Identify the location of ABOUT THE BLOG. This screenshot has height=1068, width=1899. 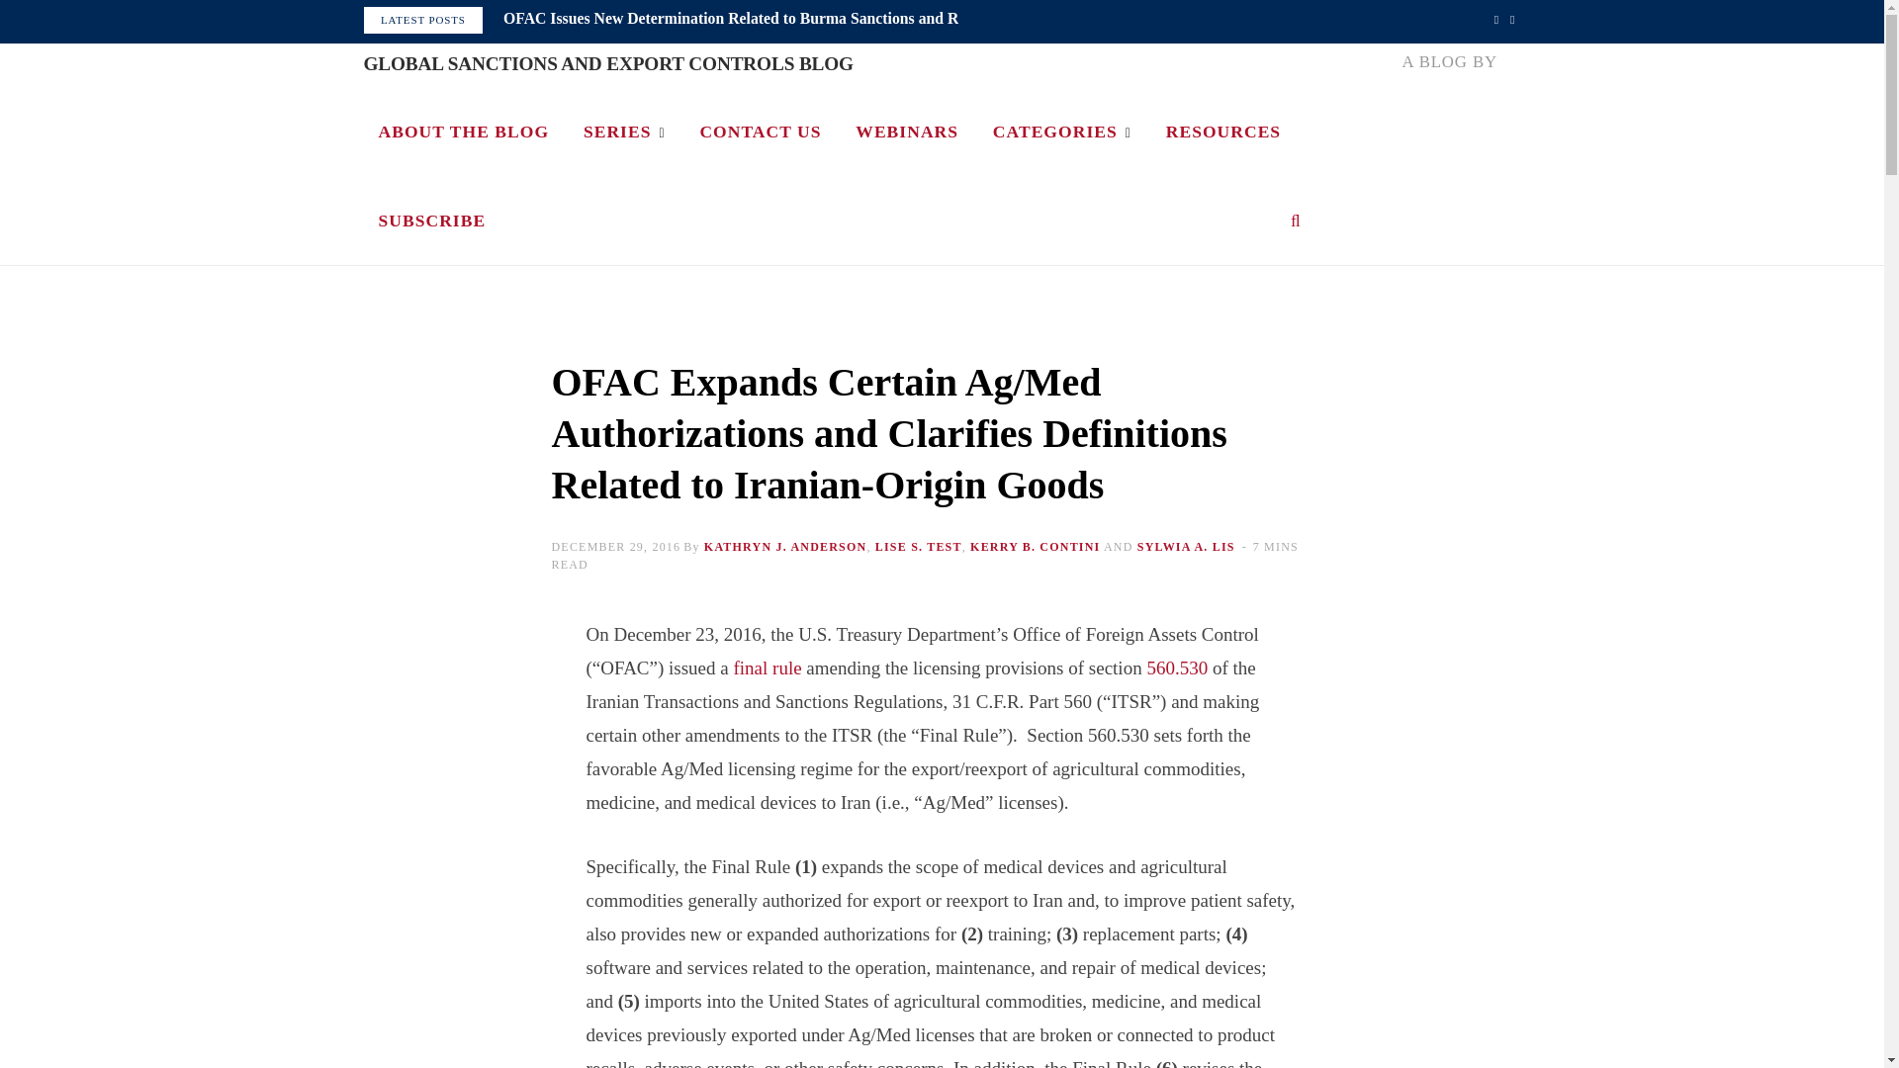
(464, 131).